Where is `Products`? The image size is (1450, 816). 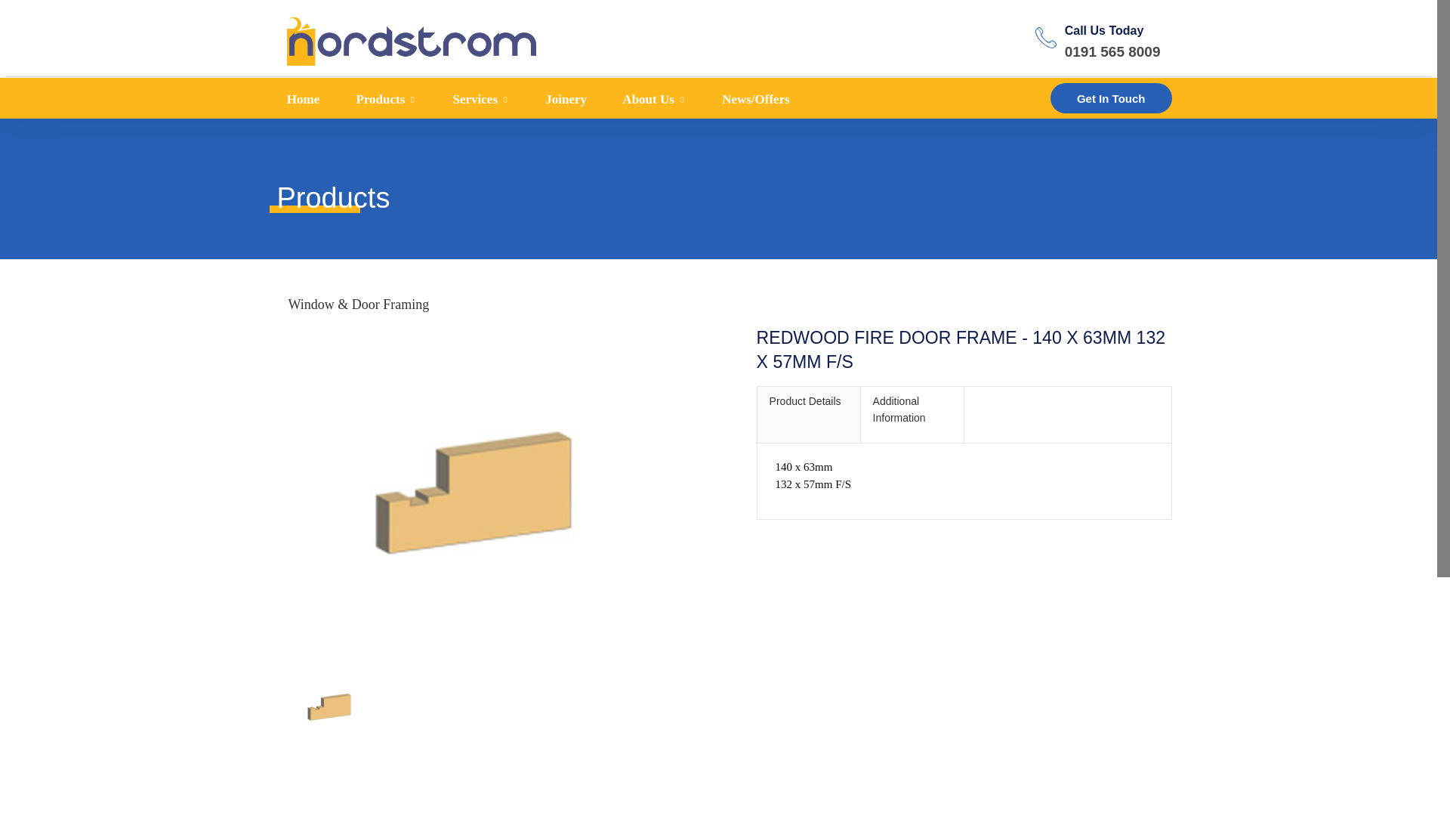 Products is located at coordinates (382, 100).